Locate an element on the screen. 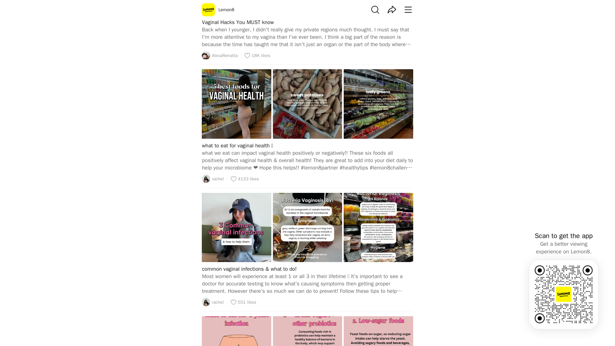 This screenshot has height=346, width=615. rachel is located at coordinates (213, 179).